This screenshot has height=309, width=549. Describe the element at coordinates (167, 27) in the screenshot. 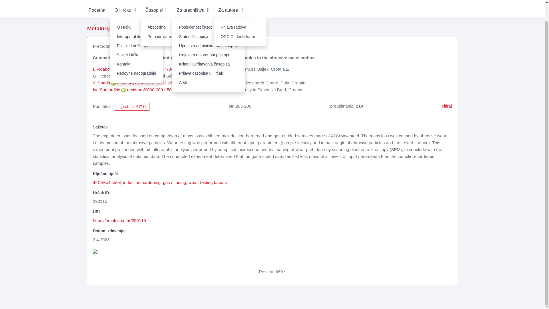

I see `Abecedno` at that location.